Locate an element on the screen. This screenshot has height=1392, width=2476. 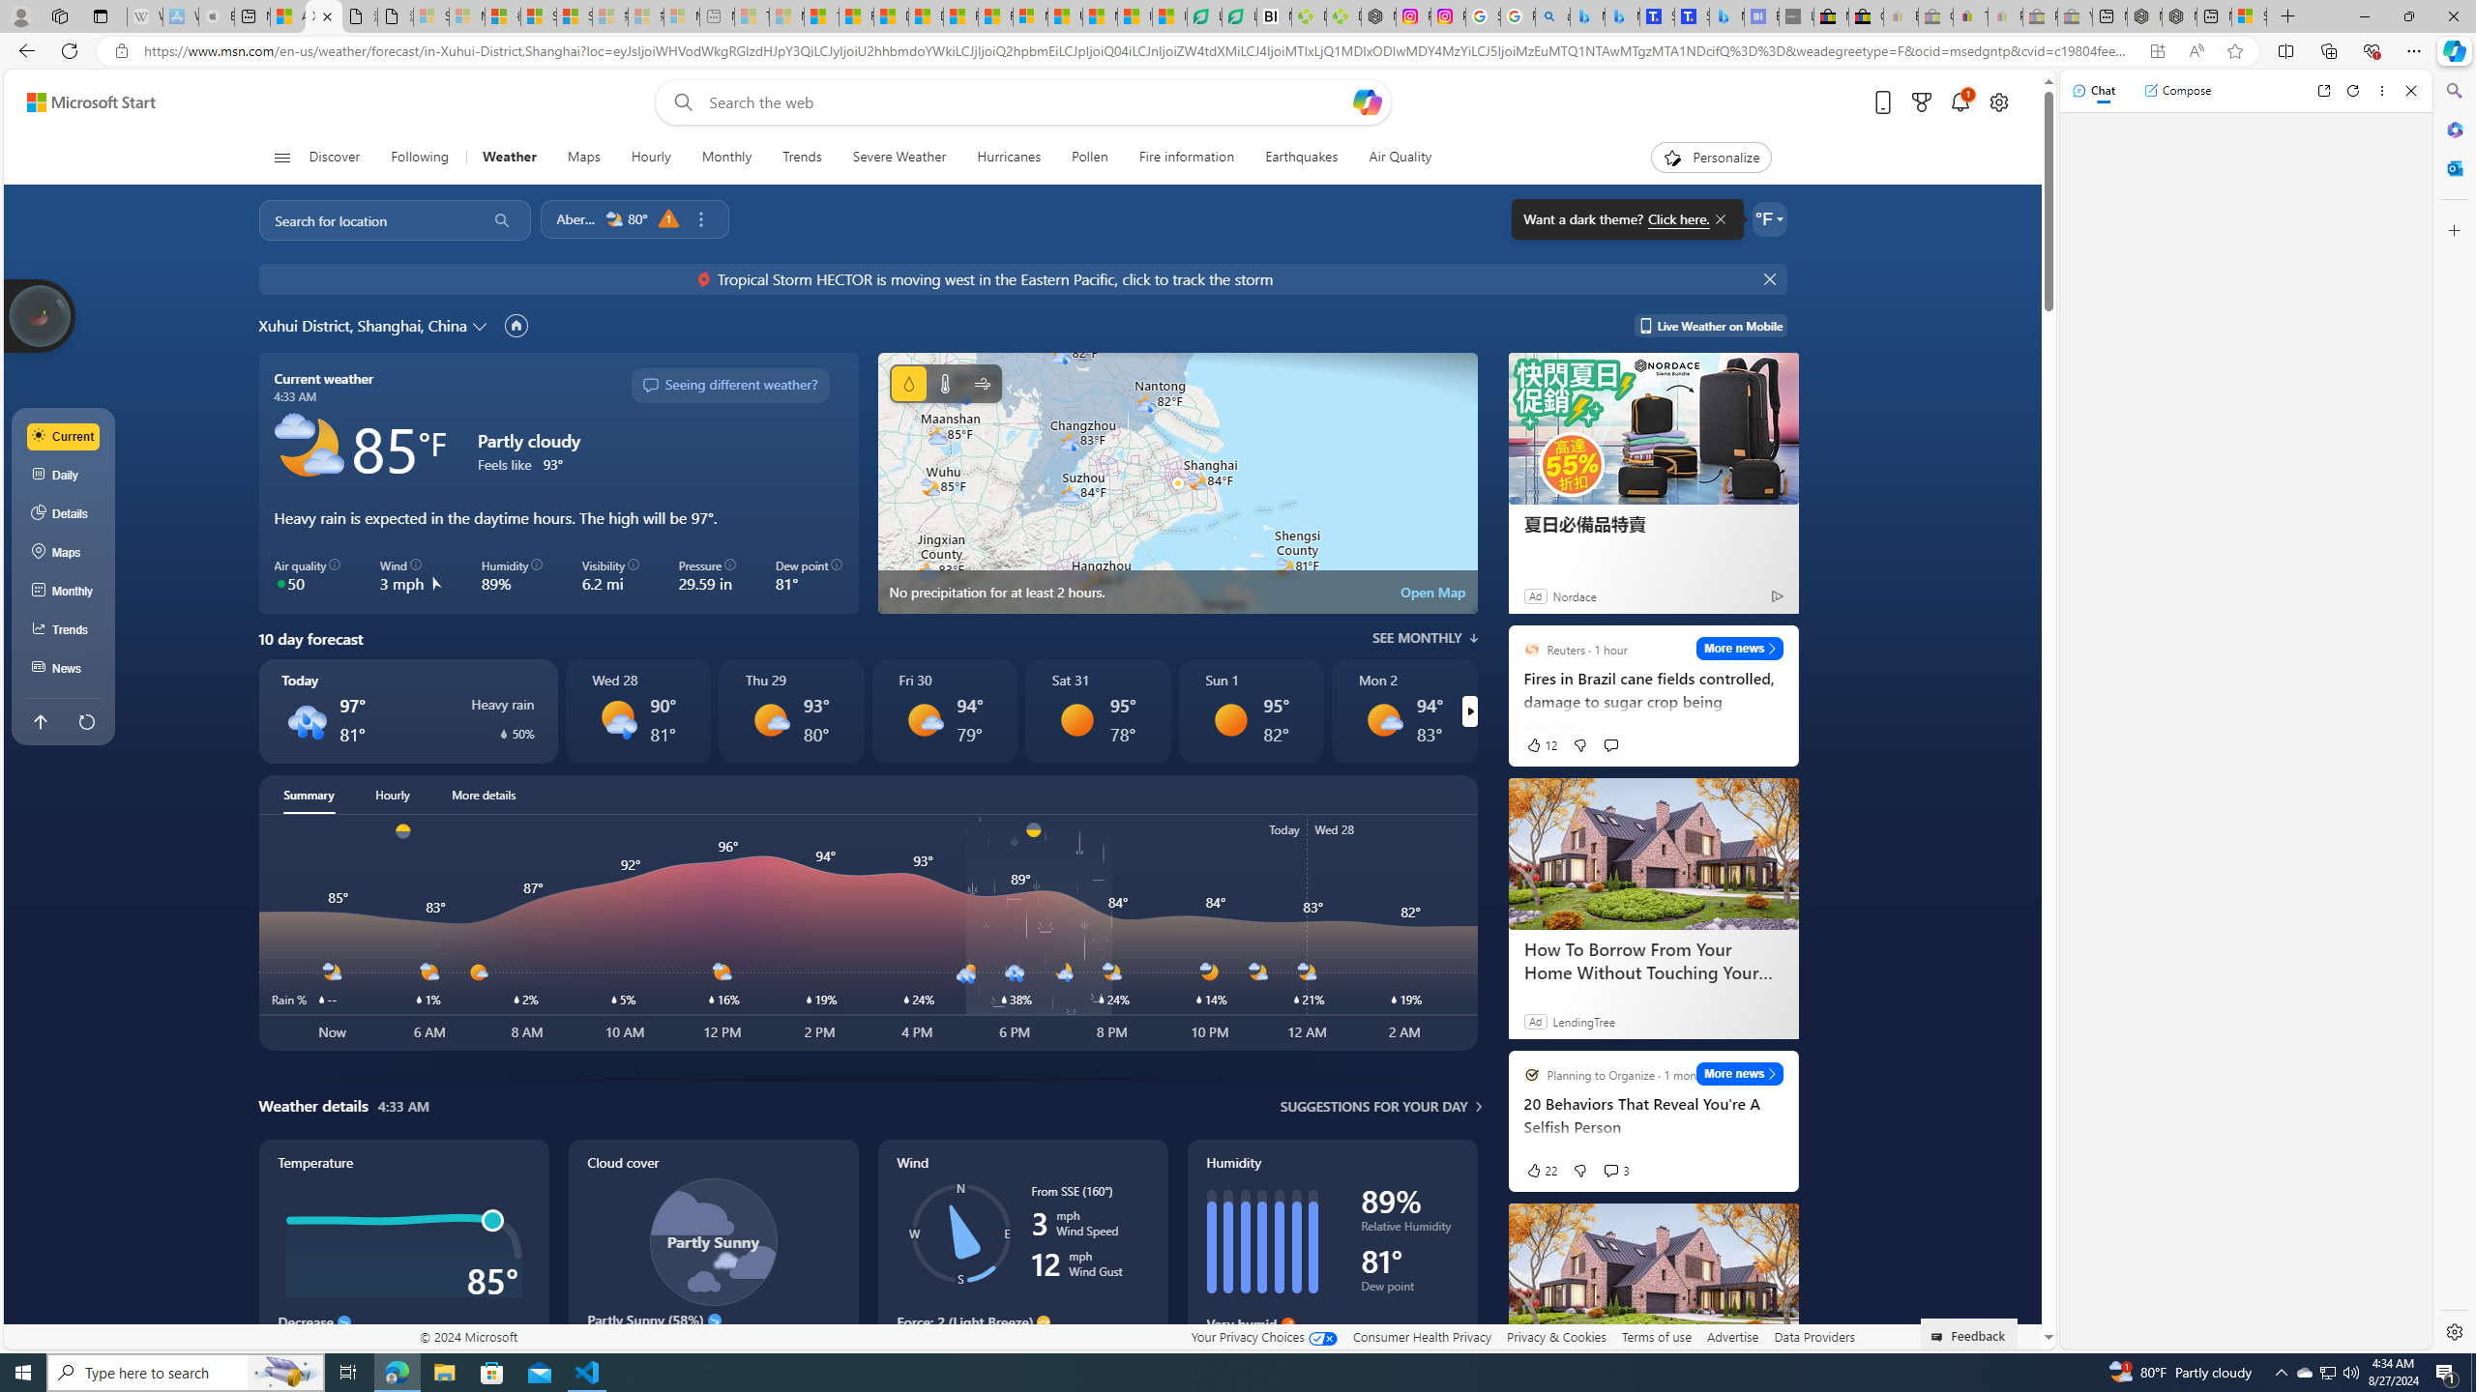
Monthly is located at coordinates (64, 592).